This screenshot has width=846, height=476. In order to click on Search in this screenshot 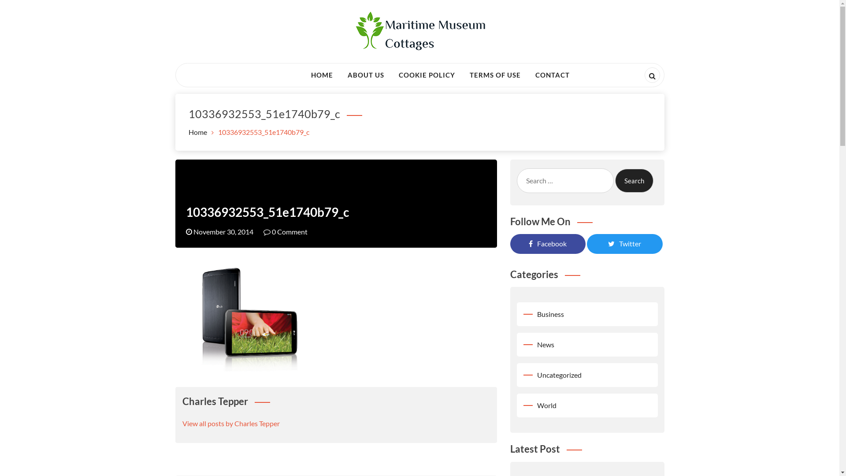, I will do `click(634, 181)`.